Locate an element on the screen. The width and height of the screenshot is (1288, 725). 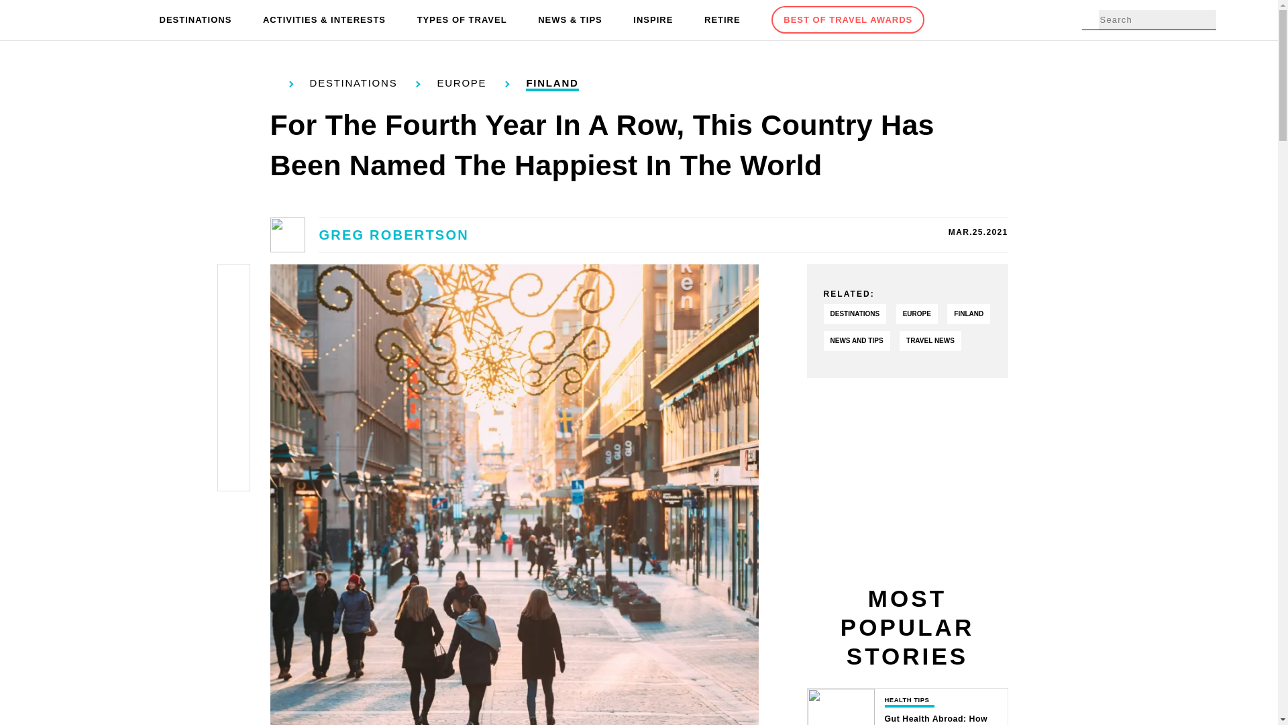
Facebook is located at coordinates (233, 283).